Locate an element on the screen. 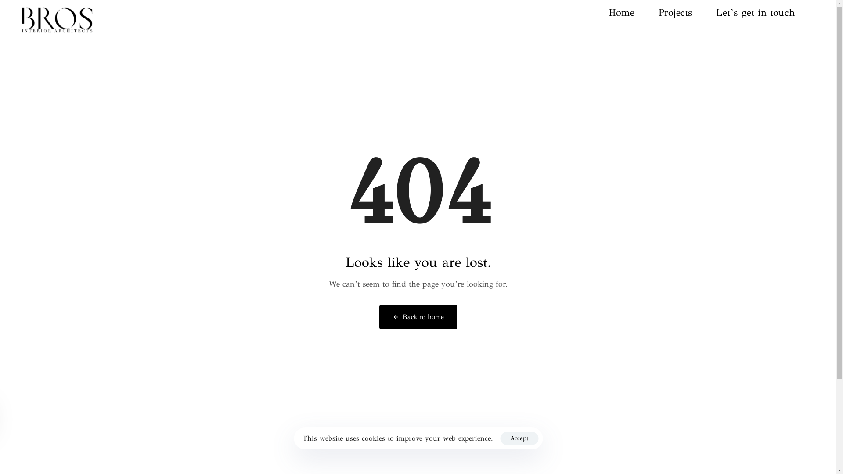 The height and width of the screenshot is (474, 843). Privacy policy & Cookie policy is located at coordinates (418, 439).